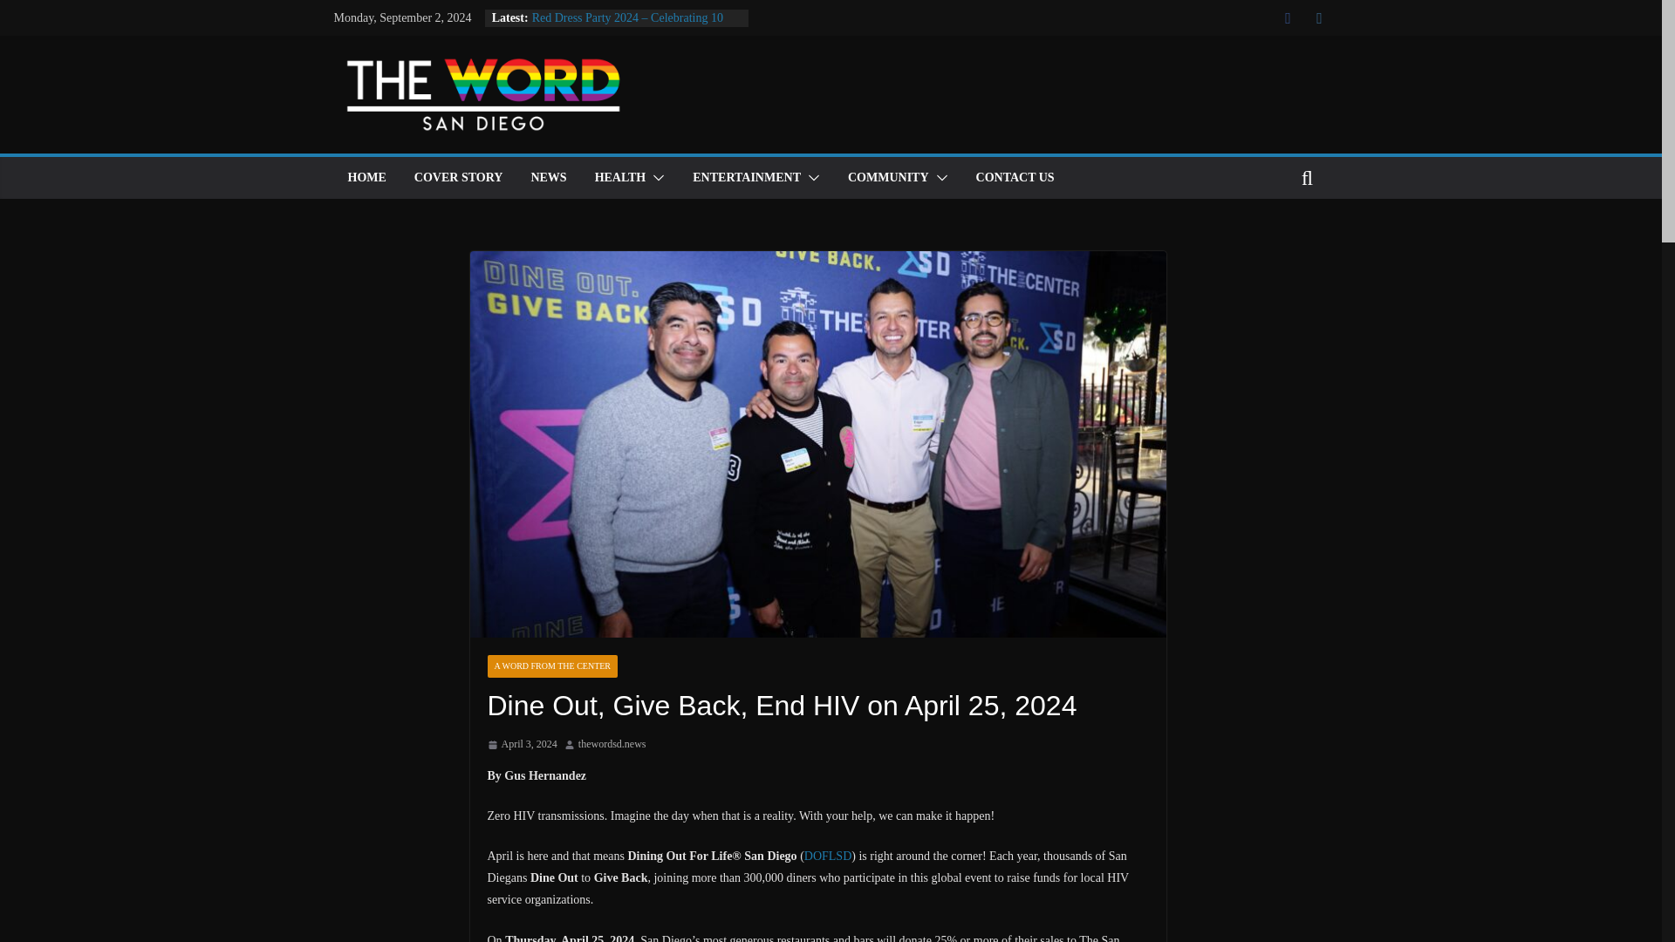 Image resolution: width=1675 pixels, height=942 pixels. Describe the element at coordinates (888, 178) in the screenshot. I see `COMMUNITY` at that location.